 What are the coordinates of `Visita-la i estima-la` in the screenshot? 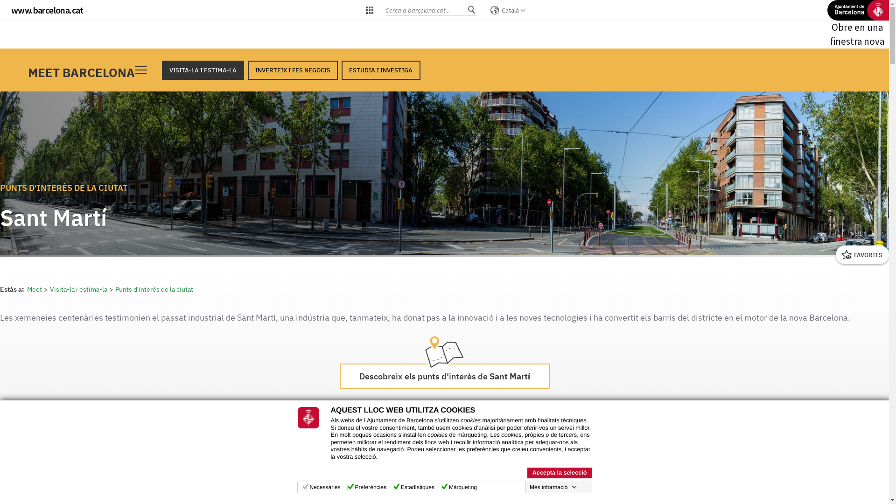 It's located at (82, 289).